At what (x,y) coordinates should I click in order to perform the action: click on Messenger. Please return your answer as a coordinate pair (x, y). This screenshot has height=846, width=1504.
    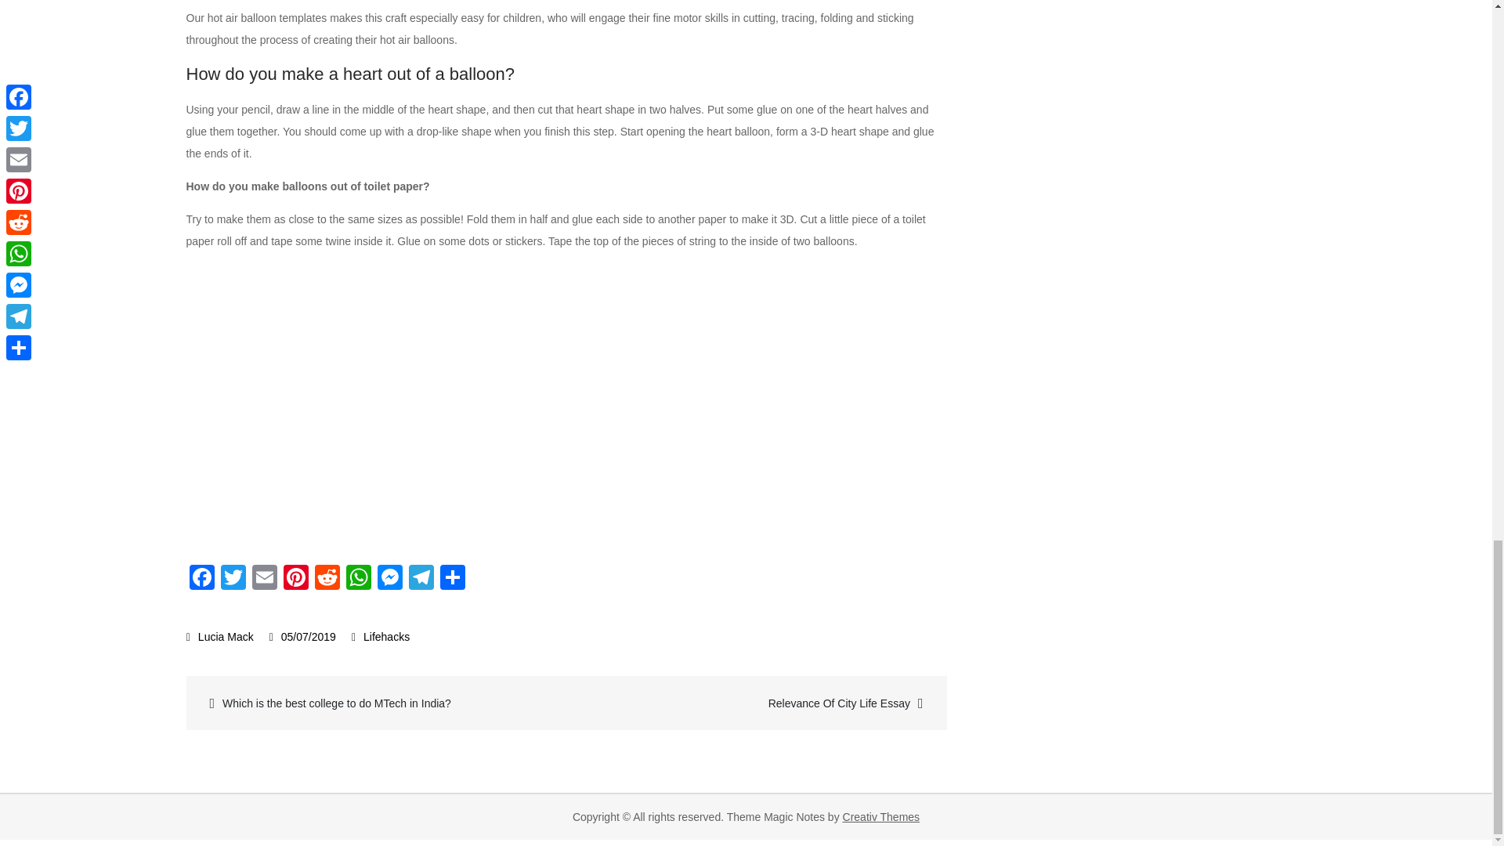
    Looking at the image, I should click on (390, 580).